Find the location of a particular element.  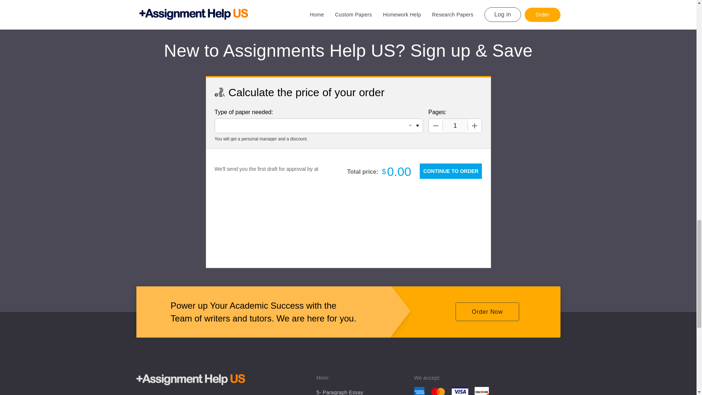

Continue to order is located at coordinates (450, 171).